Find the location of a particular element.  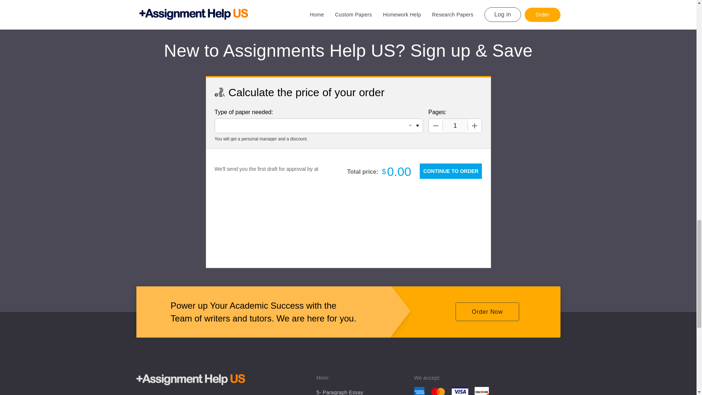

Continue to order is located at coordinates (450, 171).